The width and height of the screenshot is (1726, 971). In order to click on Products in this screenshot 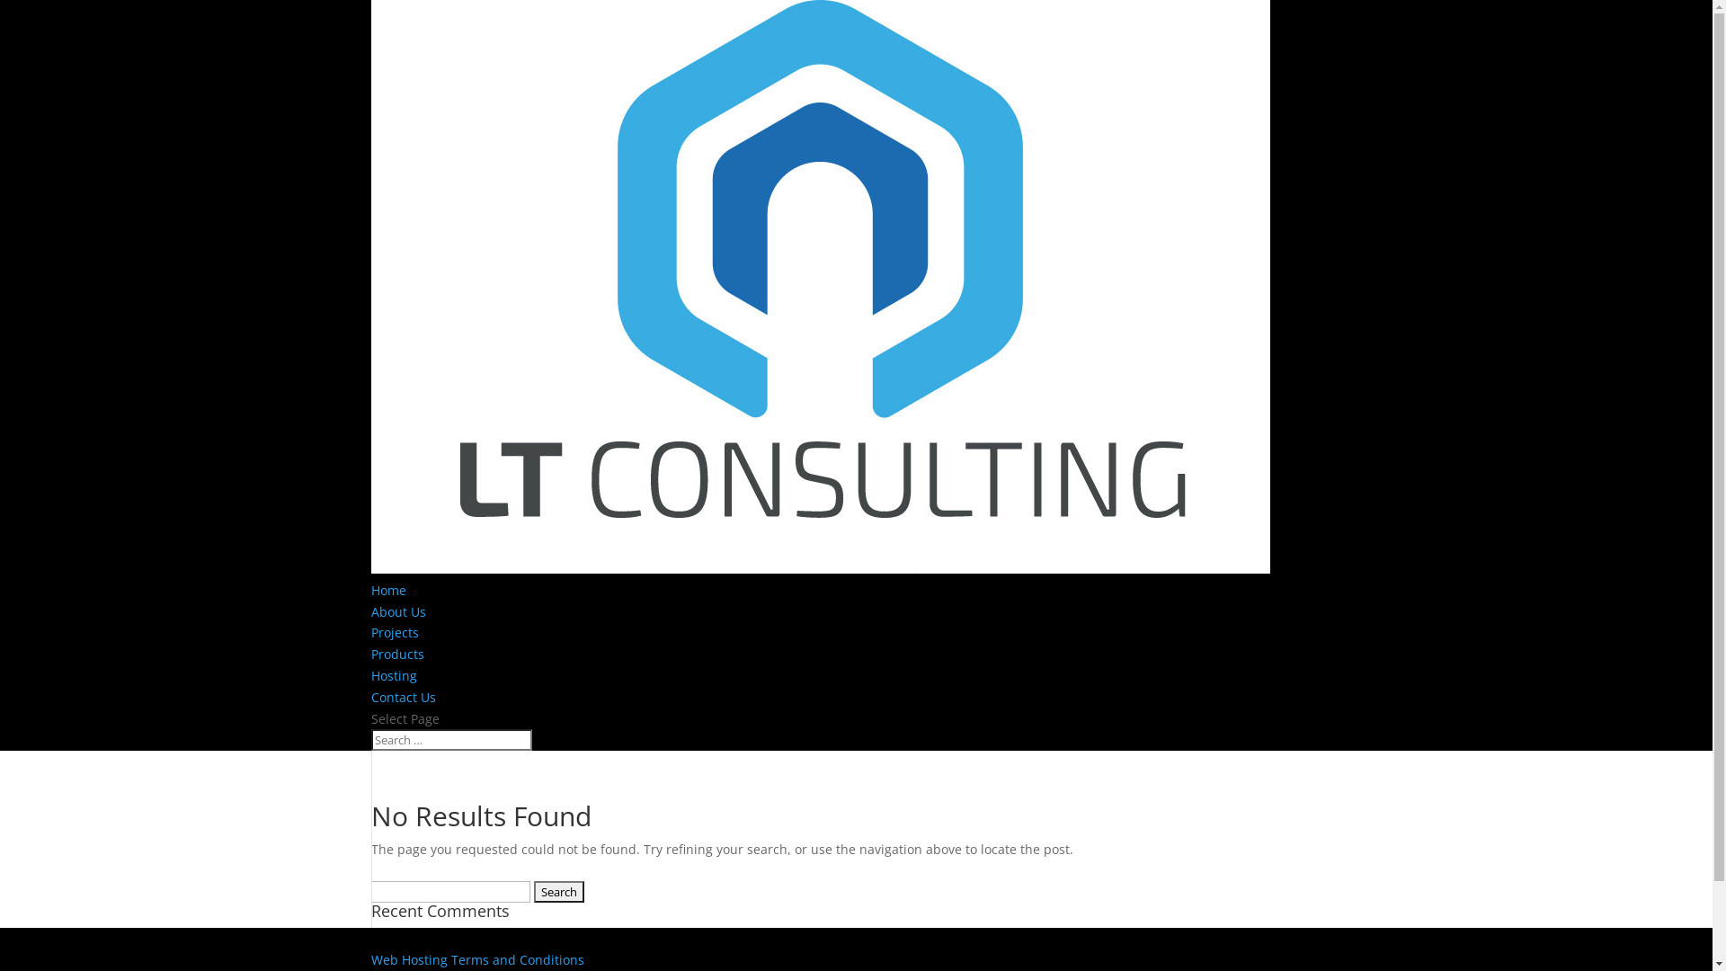, I will do `click(397, 655)`.